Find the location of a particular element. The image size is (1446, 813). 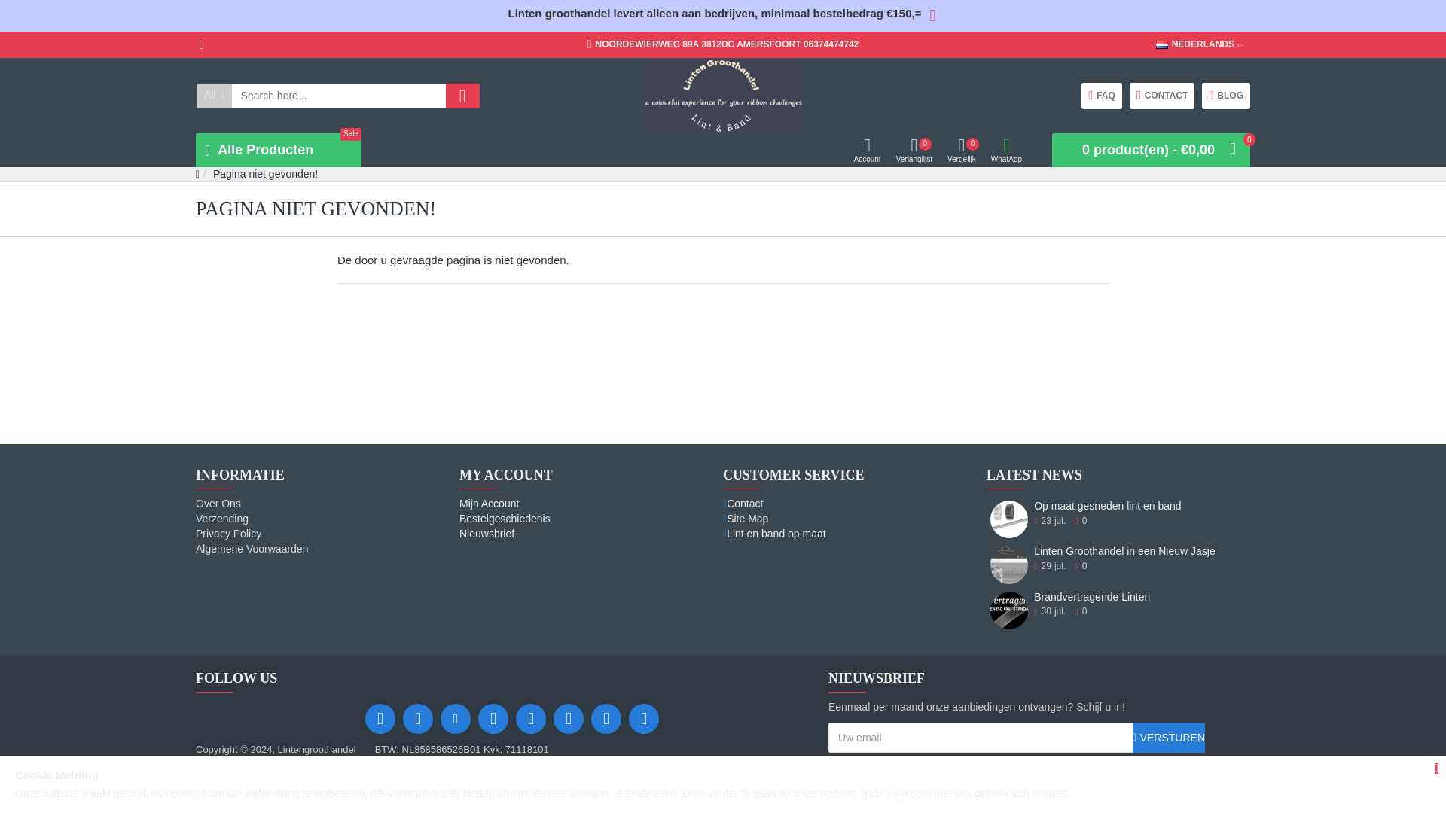

NOORDEWIERWEG 89A 3812DC AMERSFOORT 06374474742 is located at coordinates (723, 44).